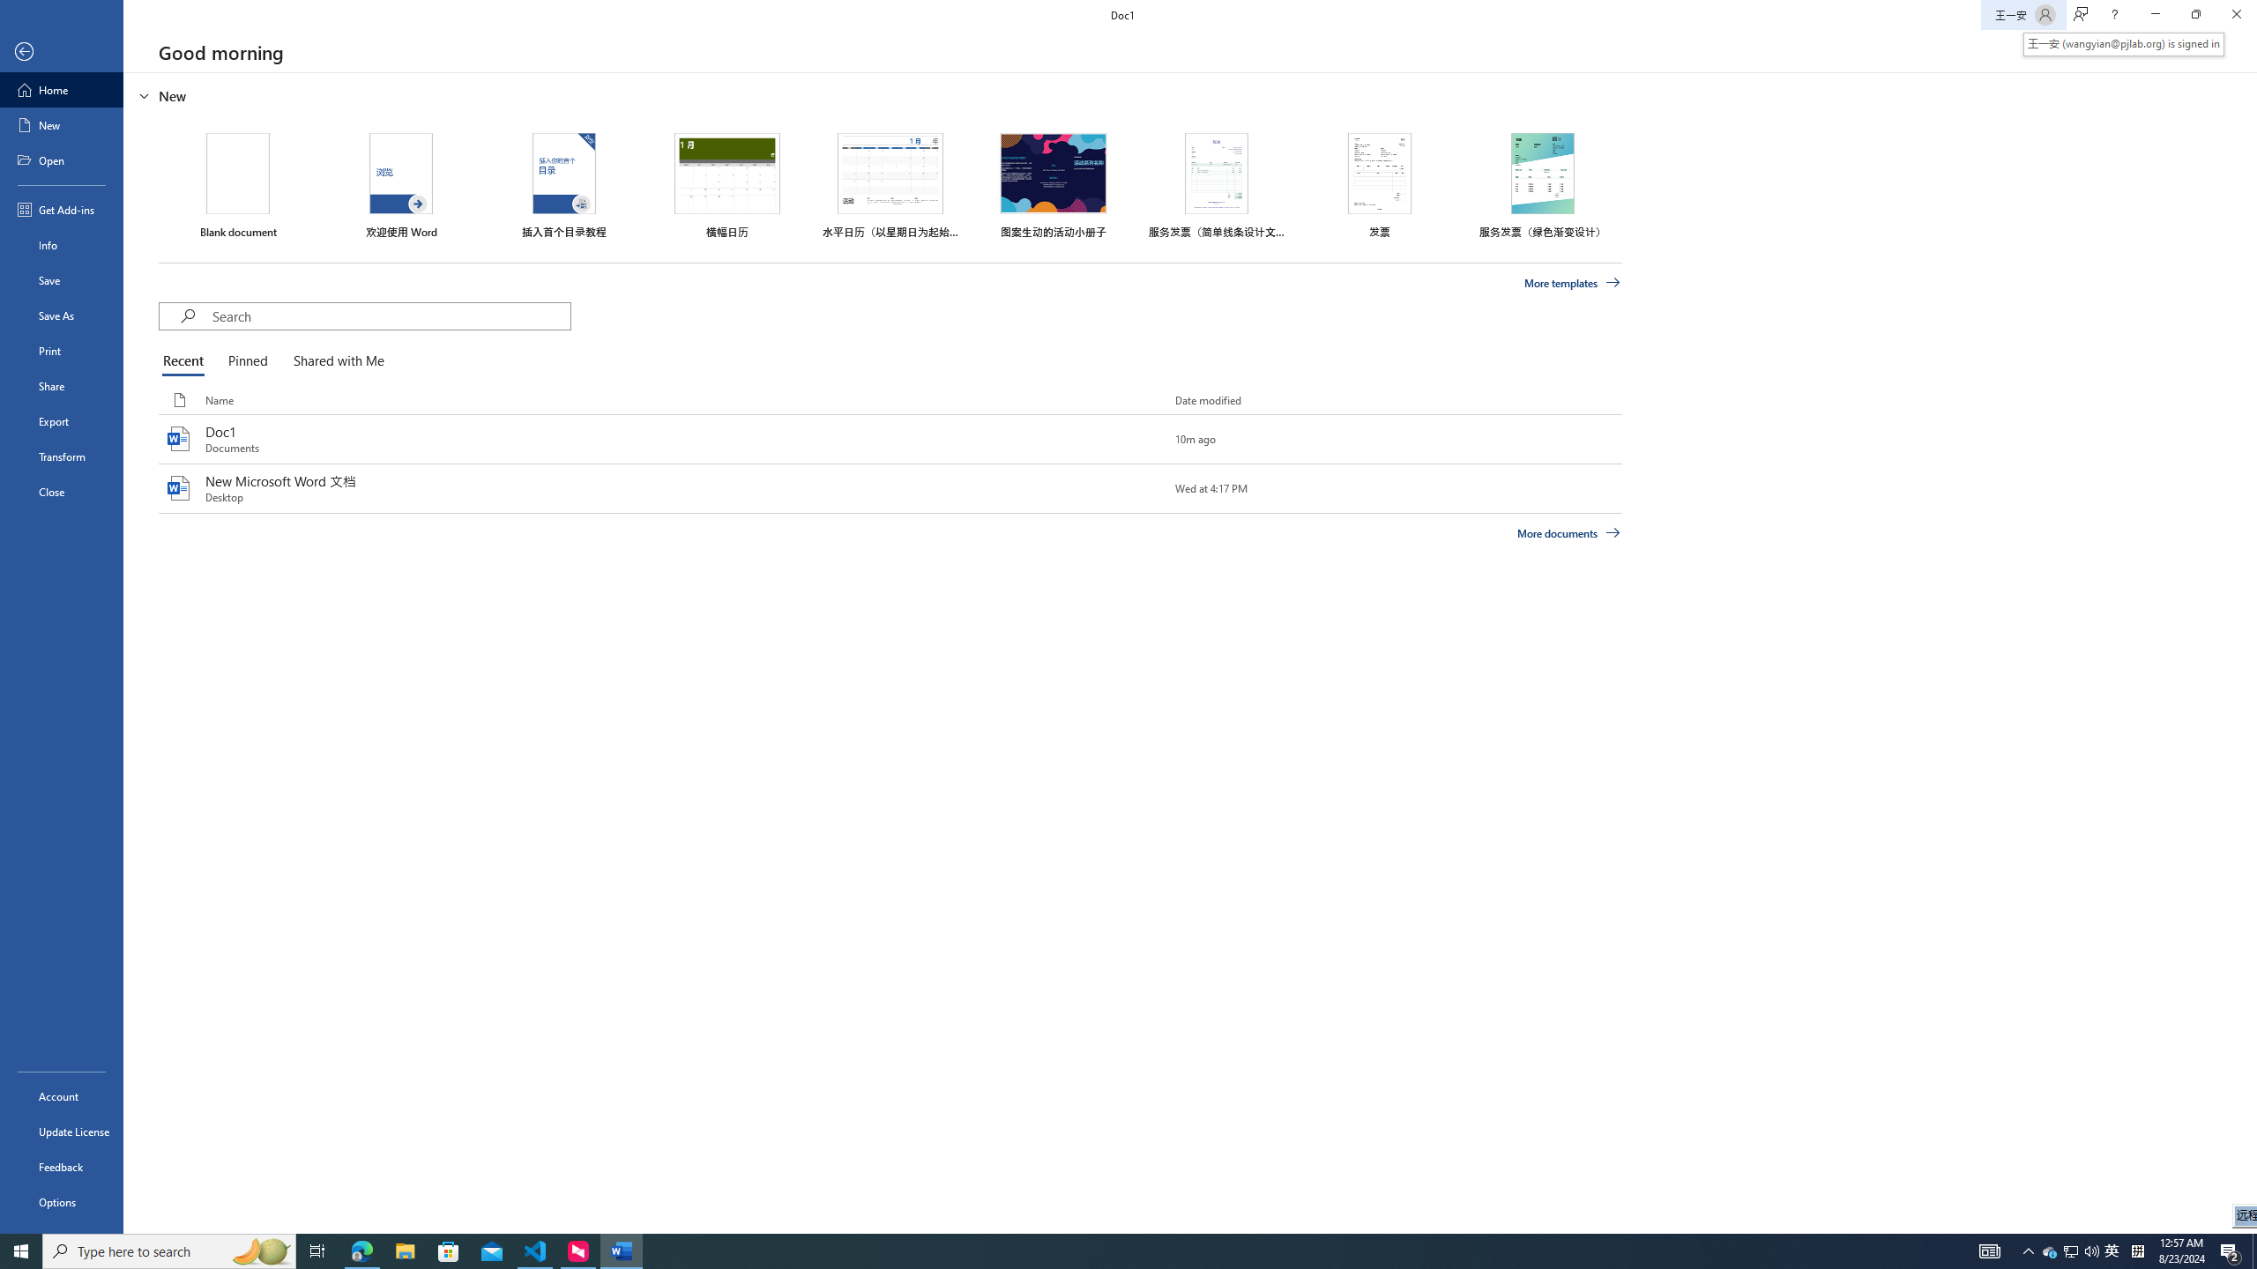 This screenshot has width=2257, height=1269. Describe the element at coordinates (247, 361) in the screenshot. I see `Pinned` at that location.